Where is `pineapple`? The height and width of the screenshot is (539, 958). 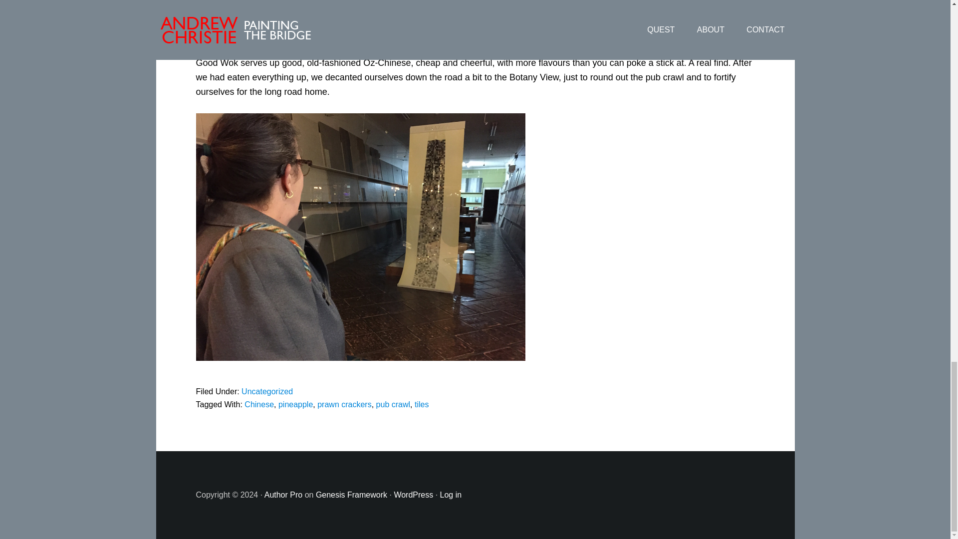 pineapple is located at coordinates (295, 404).